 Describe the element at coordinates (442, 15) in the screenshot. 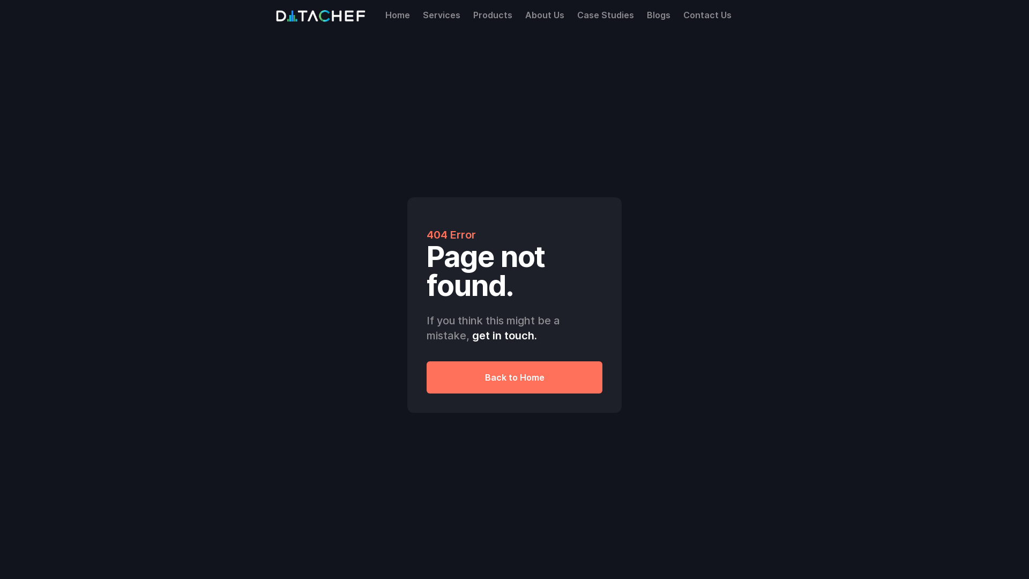

I see `Services` at that location.